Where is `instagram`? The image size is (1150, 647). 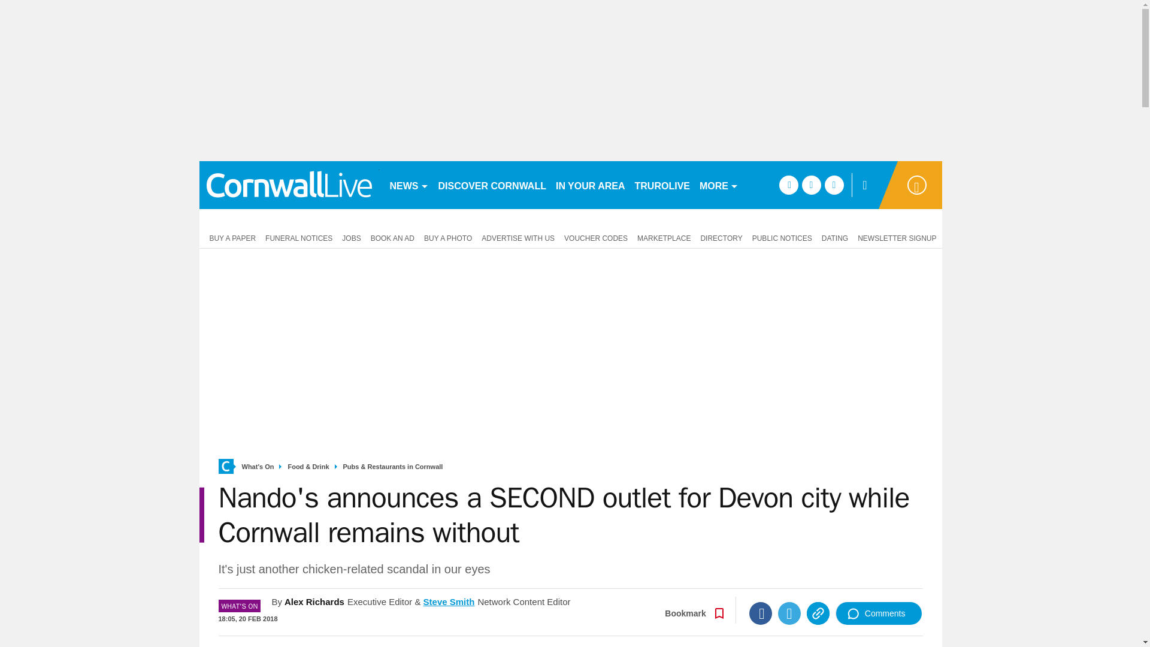 instagram is located at coordinates (834, 185).